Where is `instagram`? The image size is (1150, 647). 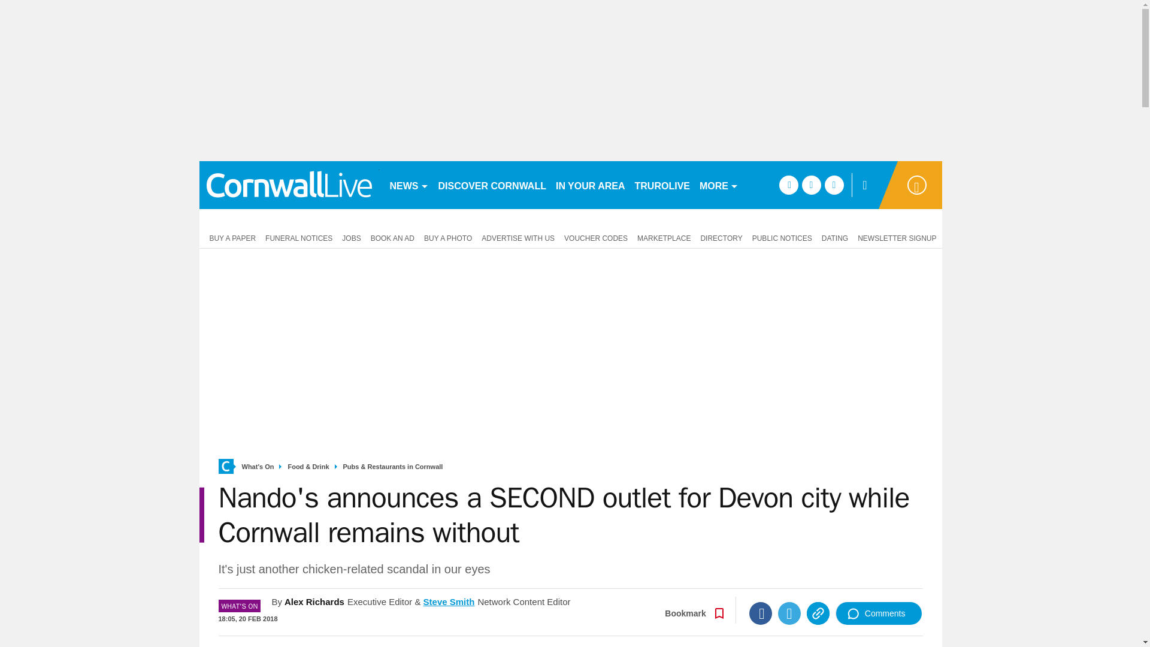 instagram is located at coordinates (834, 185).